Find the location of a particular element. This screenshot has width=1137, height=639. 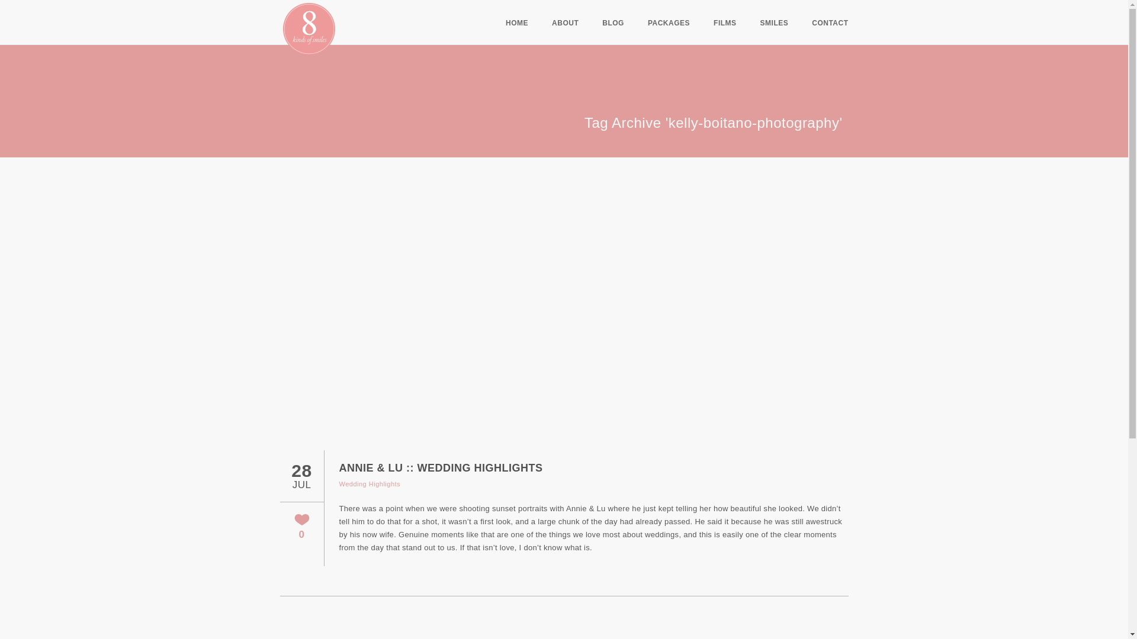

ABOUT is located at coordinates (565, 23).